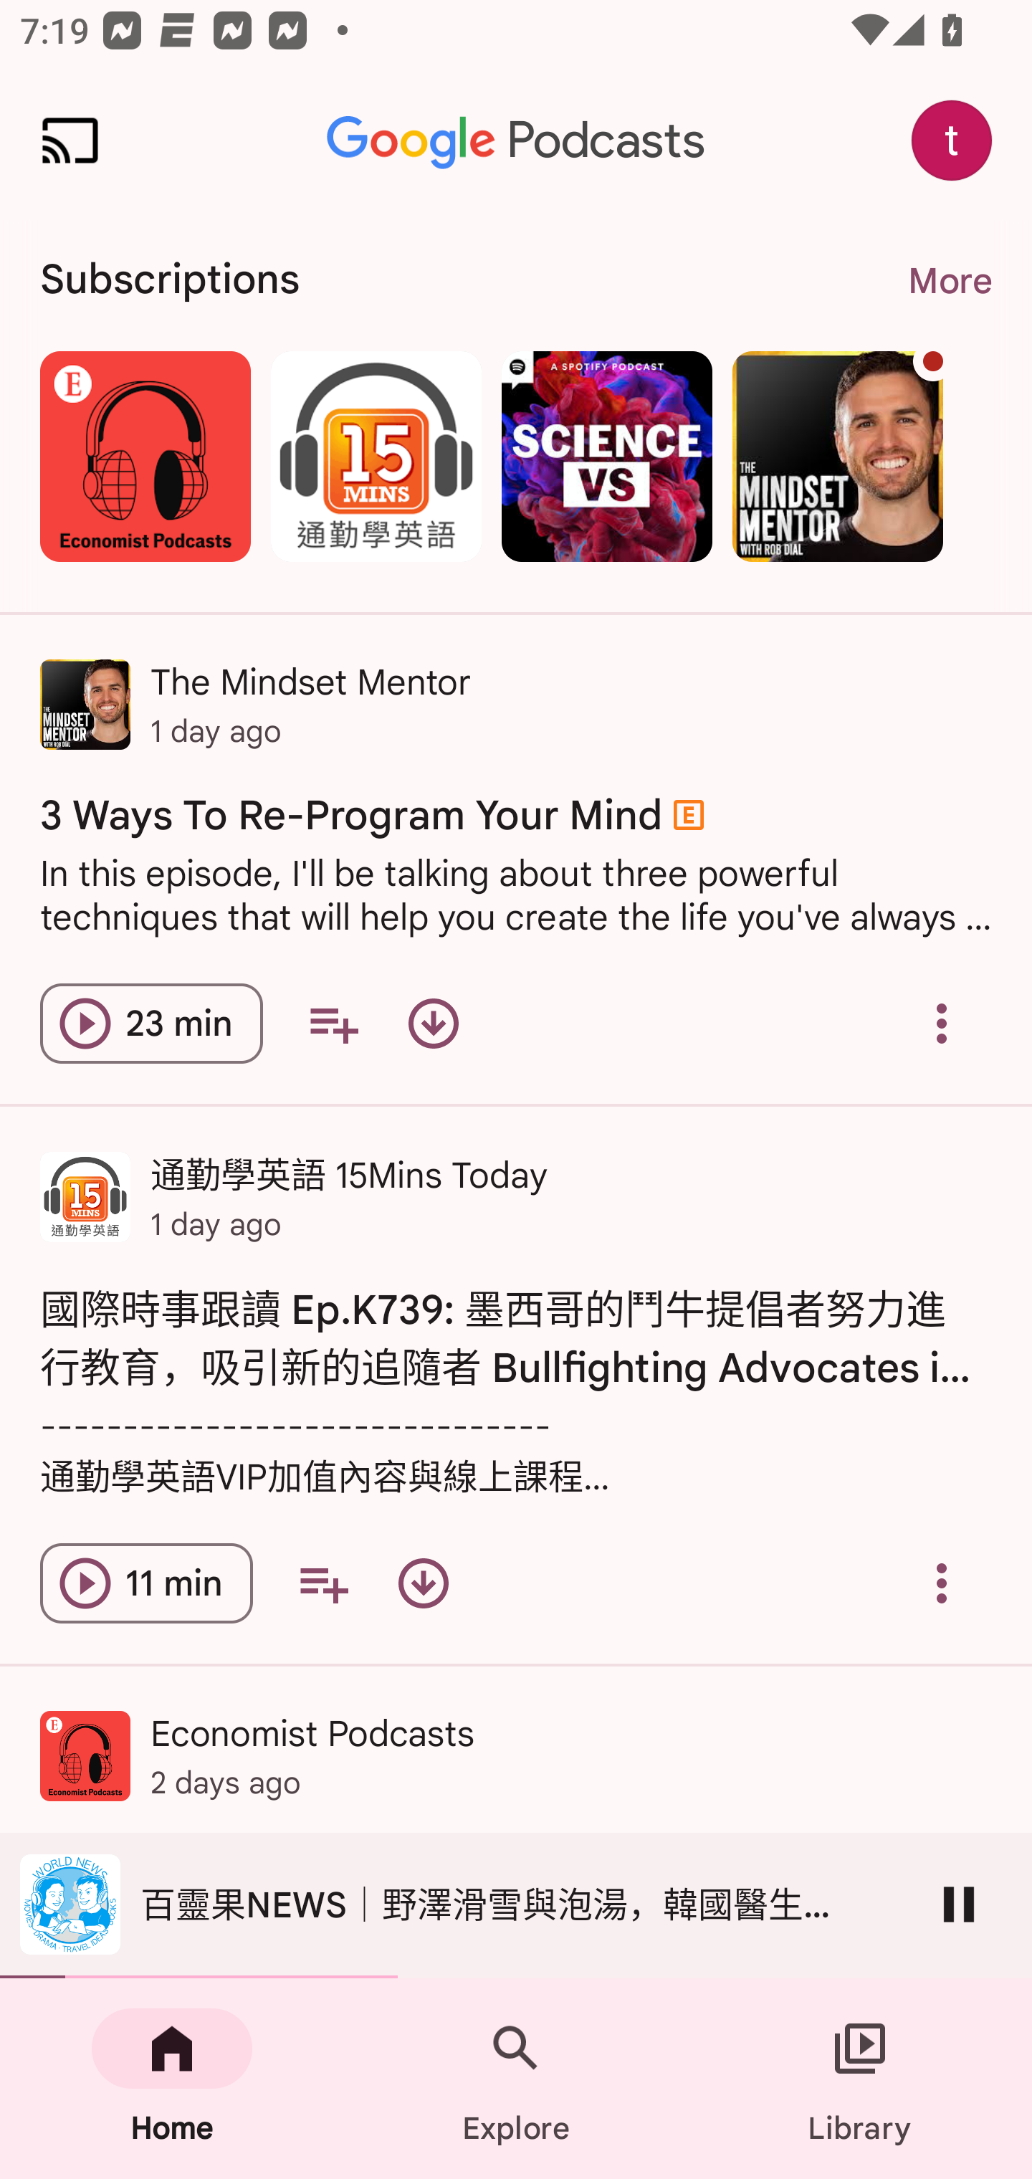  What do you see at coordinates (70, 140) in the screenshot?
I see `Cast. Disconnected` at bounding box center [70, 140].